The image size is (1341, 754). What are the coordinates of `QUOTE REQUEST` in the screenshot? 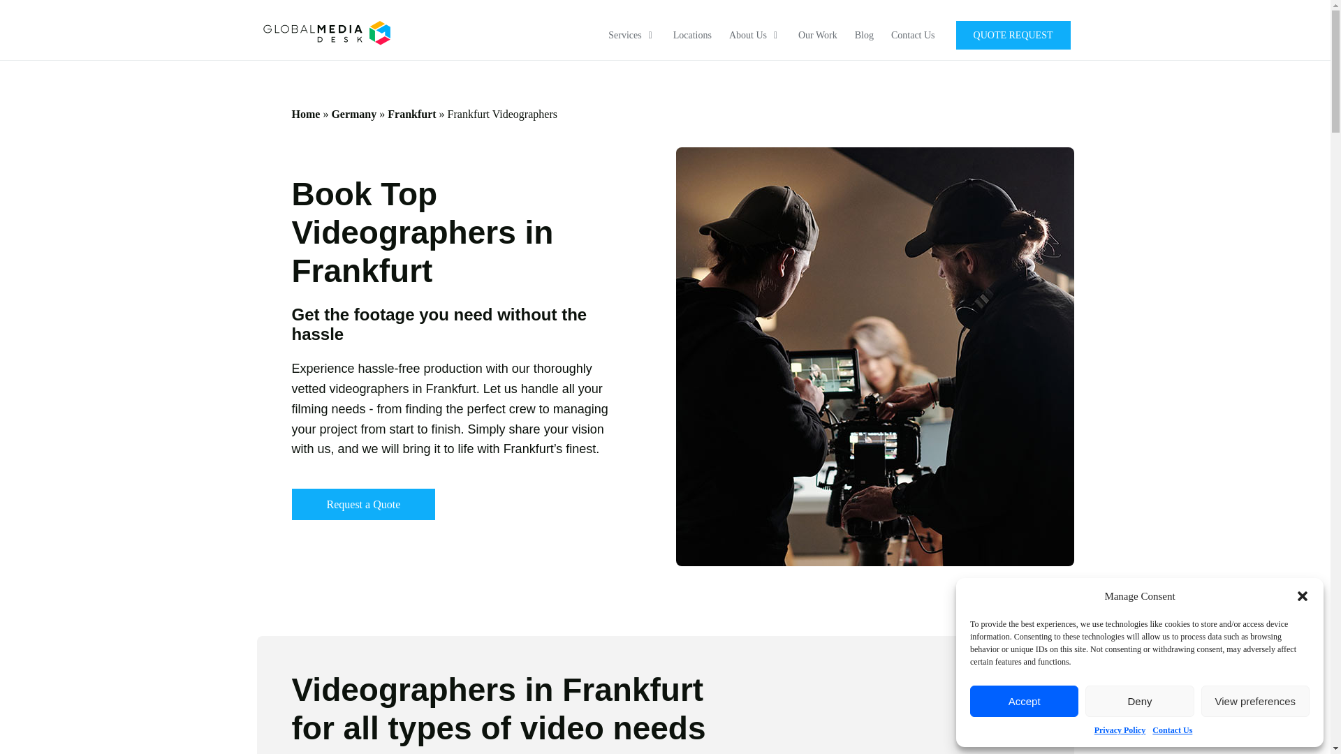 It's located at (1013, 35).